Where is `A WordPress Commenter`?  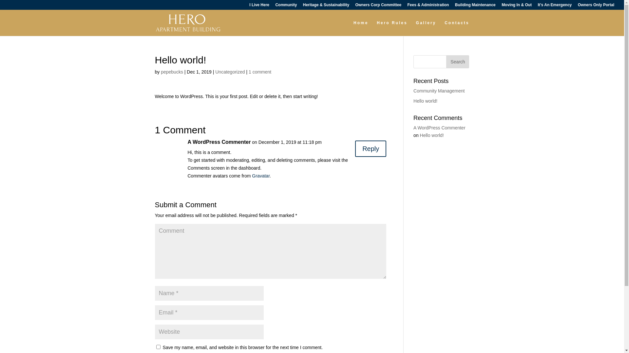 A WordPress Commenter is located at coordinates (439, 128).